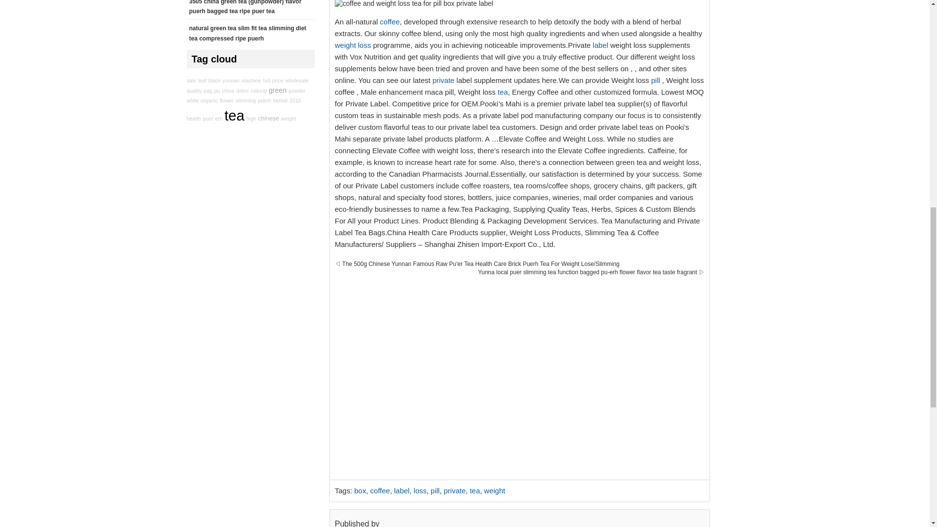  What do you see at coordinates (278, 72) in the screenshot?
I see `2024 topics` at bounding box center [278, 72].